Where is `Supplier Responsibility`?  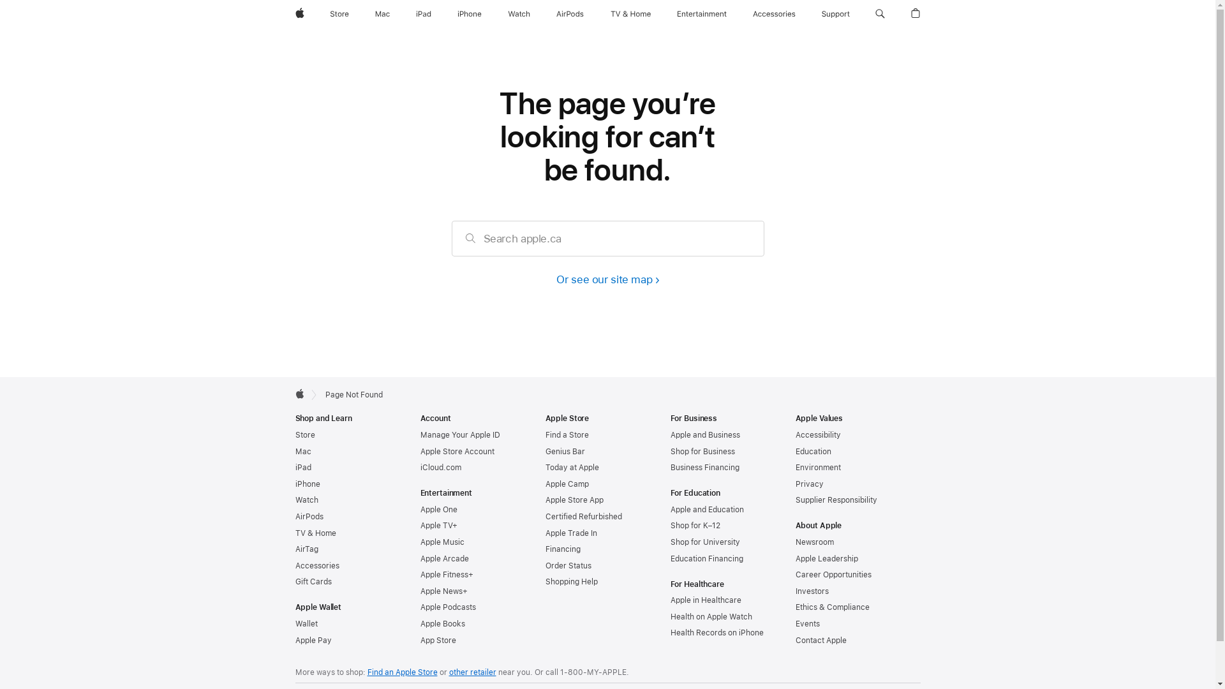 Supplier Responsibility is located at coordinates (836, 500).